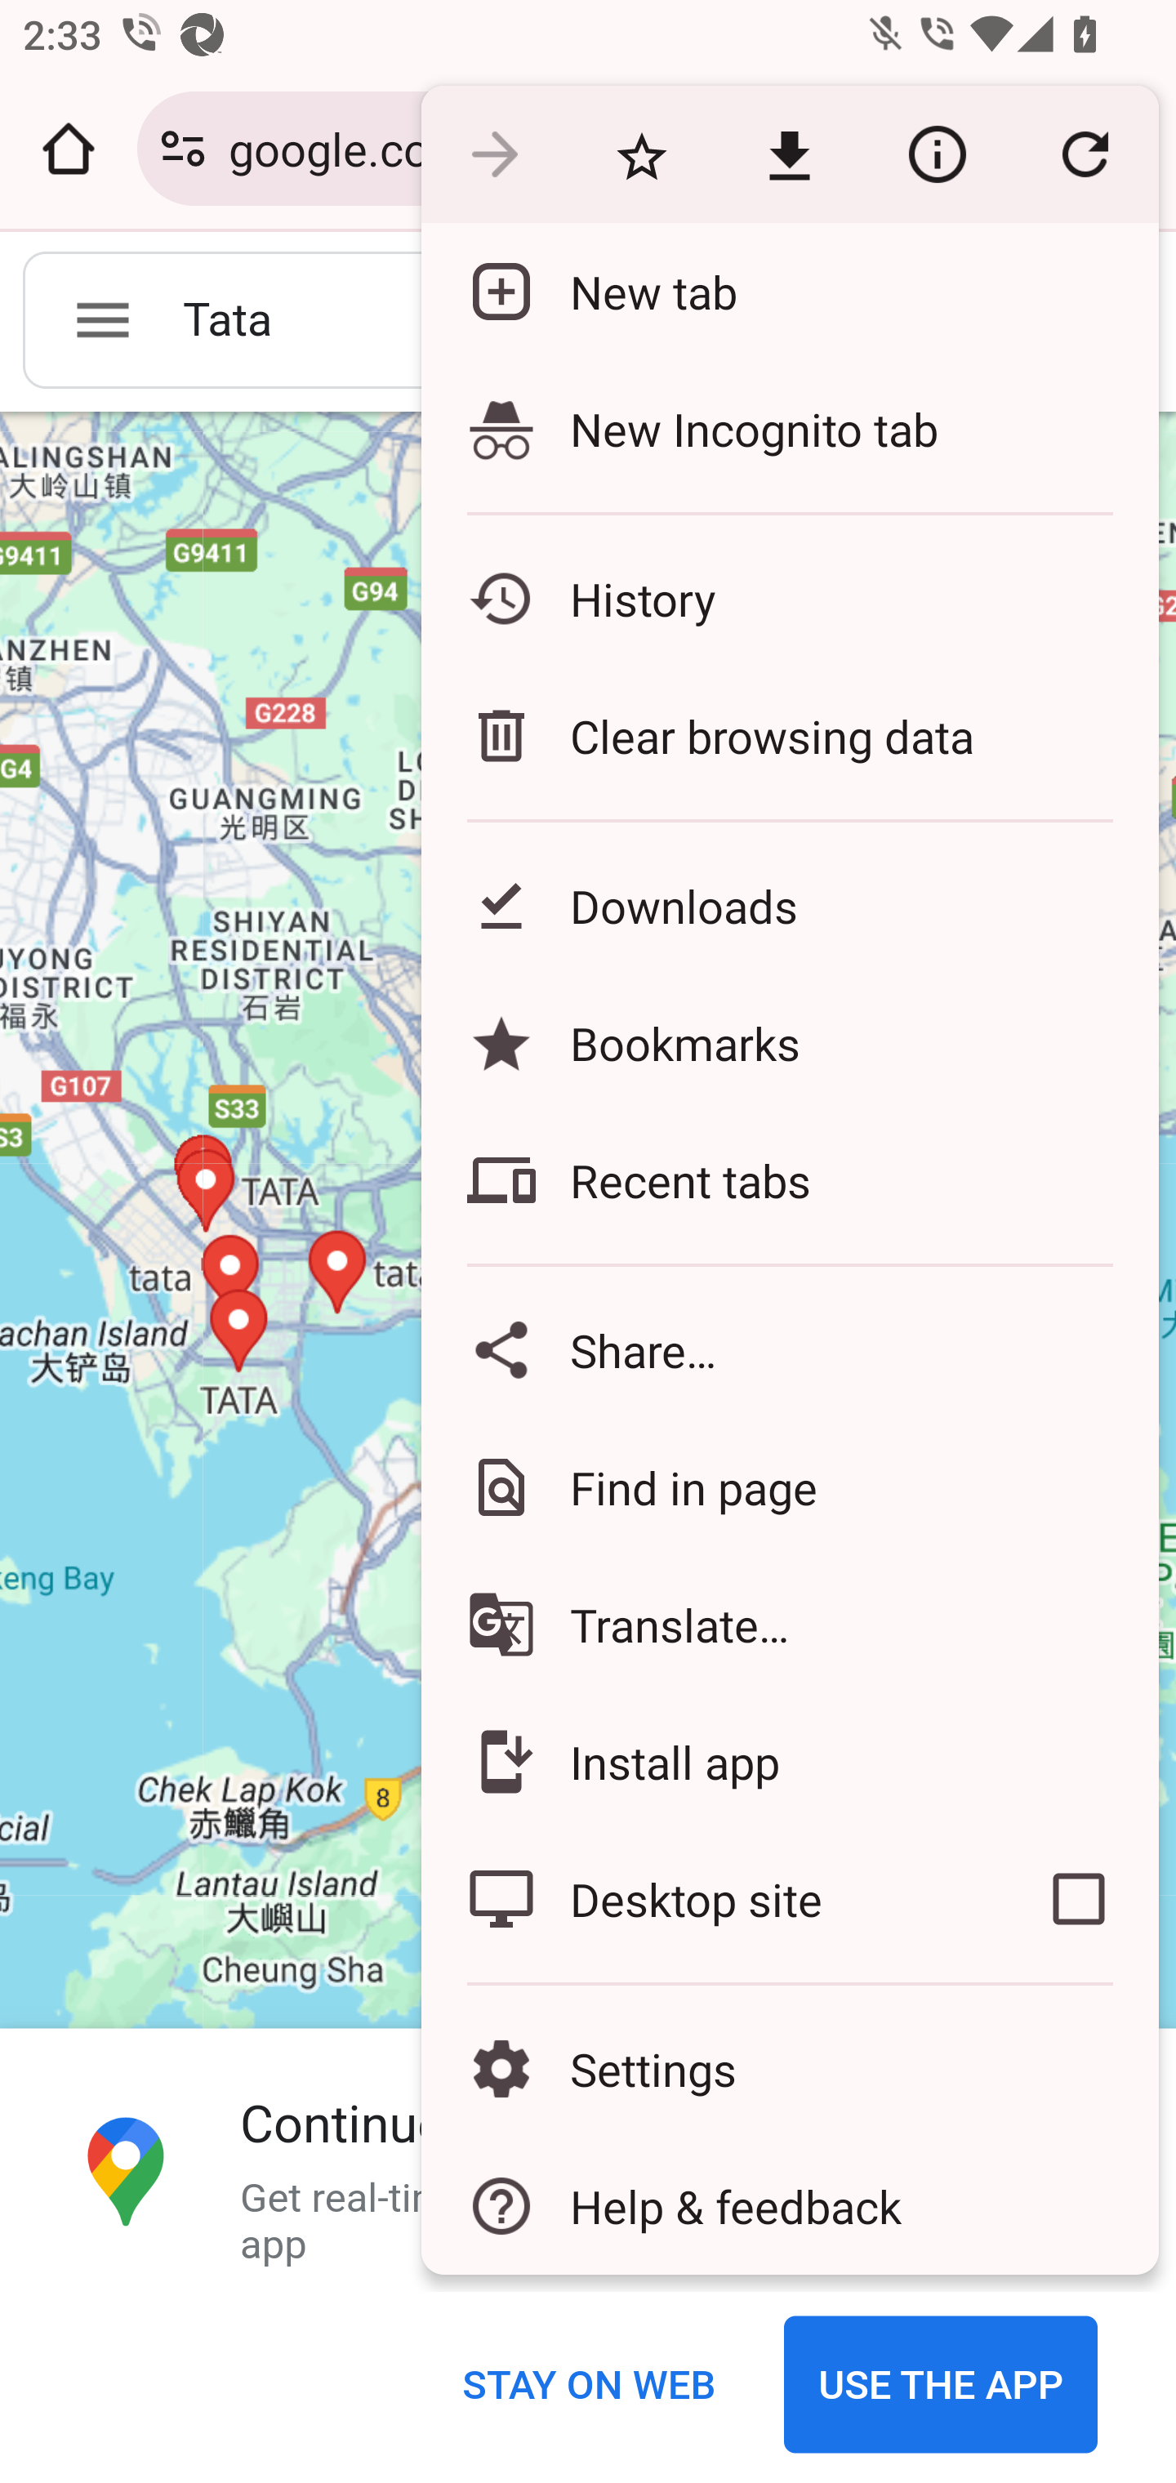 This screenshot has width=1176, height=2483. I want to click on Downloads, so click(789, 905).